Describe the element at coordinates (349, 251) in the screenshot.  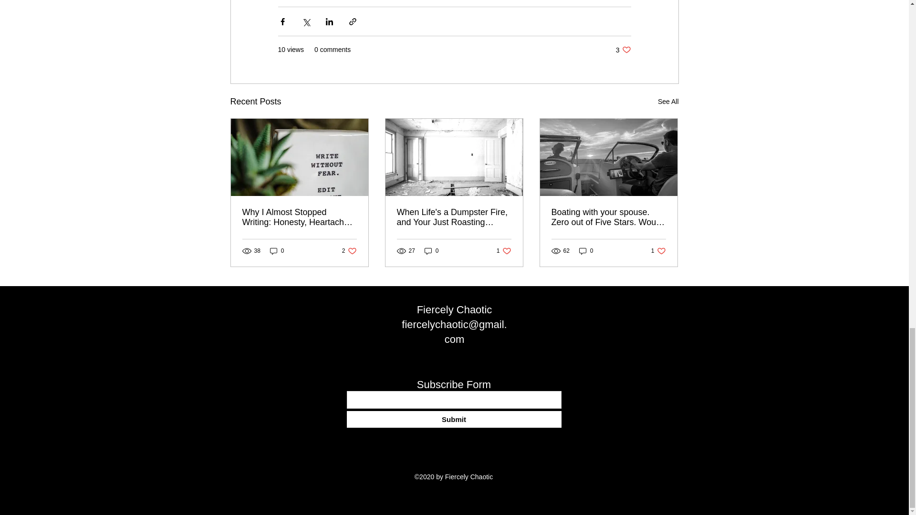
I see `Submit` at that location.